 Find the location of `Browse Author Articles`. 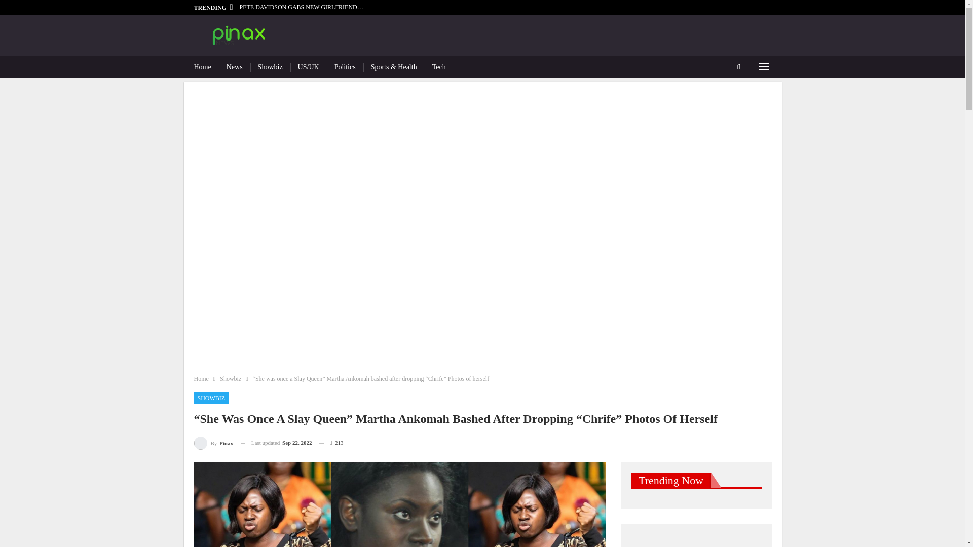

Browse Author Articles is located at coordinates (213, 443).